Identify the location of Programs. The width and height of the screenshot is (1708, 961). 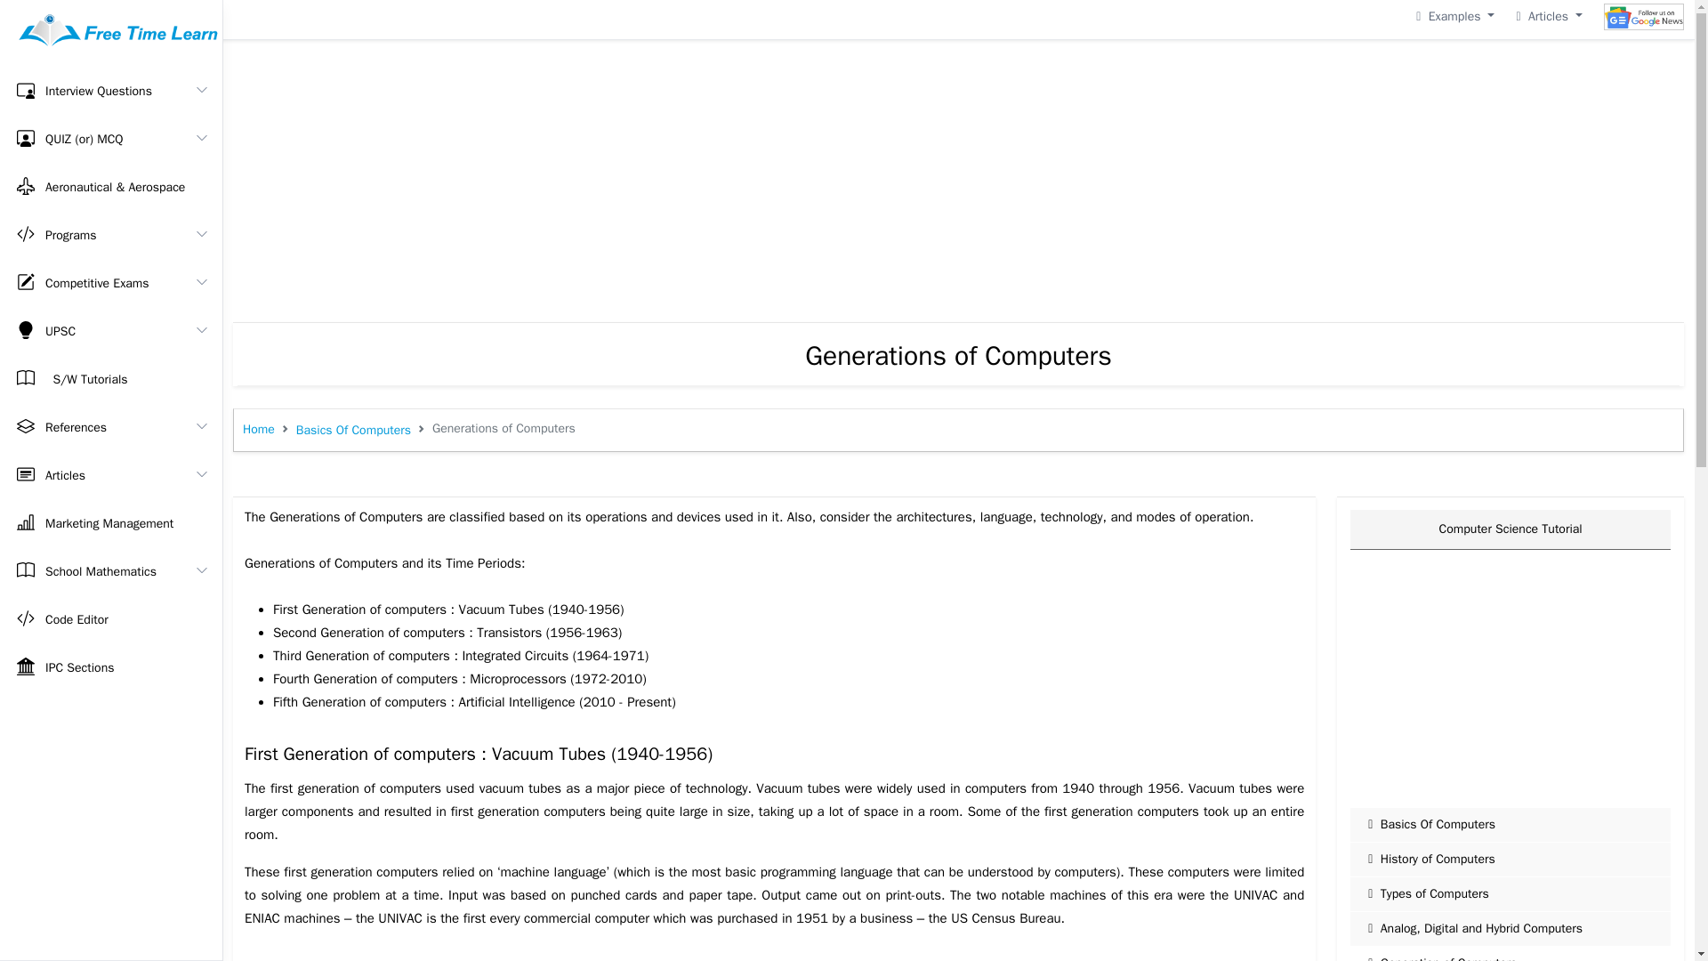
(110, 235).